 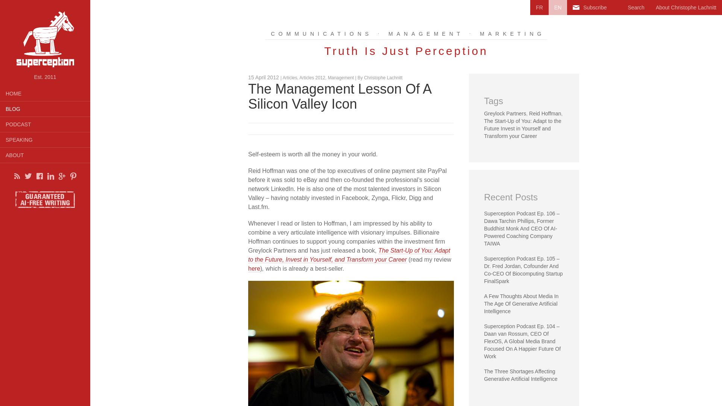 I want to click on PINTEREST, so click(x=73, y=176).